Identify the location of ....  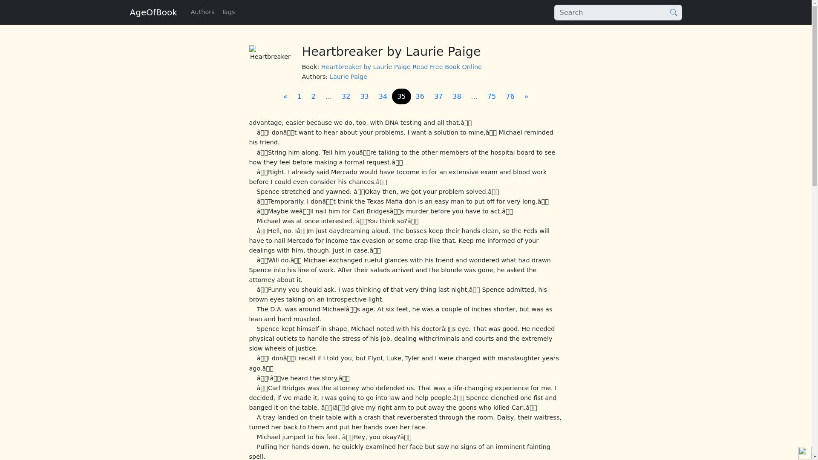
(329, 97).